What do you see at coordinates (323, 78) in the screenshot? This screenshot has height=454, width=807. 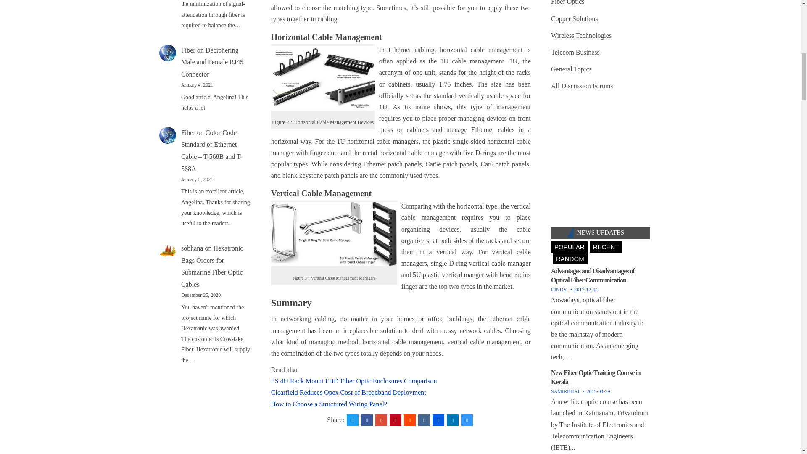 I see `Ethernet Cable Management Solutions 3` at bounding box center [323, 78].